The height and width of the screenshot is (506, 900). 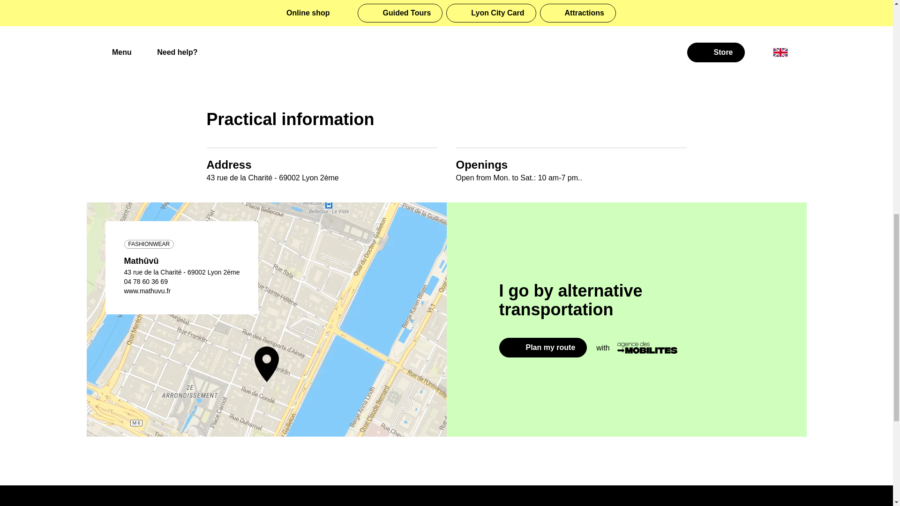 What do you see at coordinates (145, 281) in the screenshot?
I see `04 78 60 36 69` at bounding box center [145, 281].